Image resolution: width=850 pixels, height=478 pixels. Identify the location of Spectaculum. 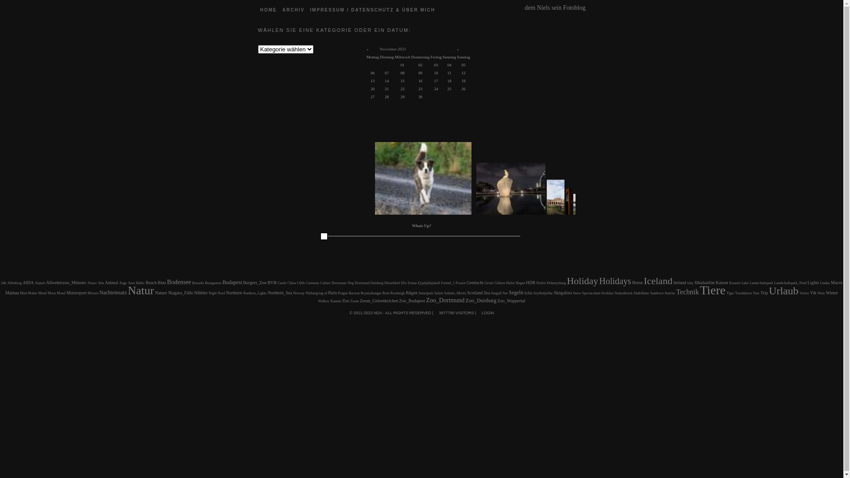
(591, 293).